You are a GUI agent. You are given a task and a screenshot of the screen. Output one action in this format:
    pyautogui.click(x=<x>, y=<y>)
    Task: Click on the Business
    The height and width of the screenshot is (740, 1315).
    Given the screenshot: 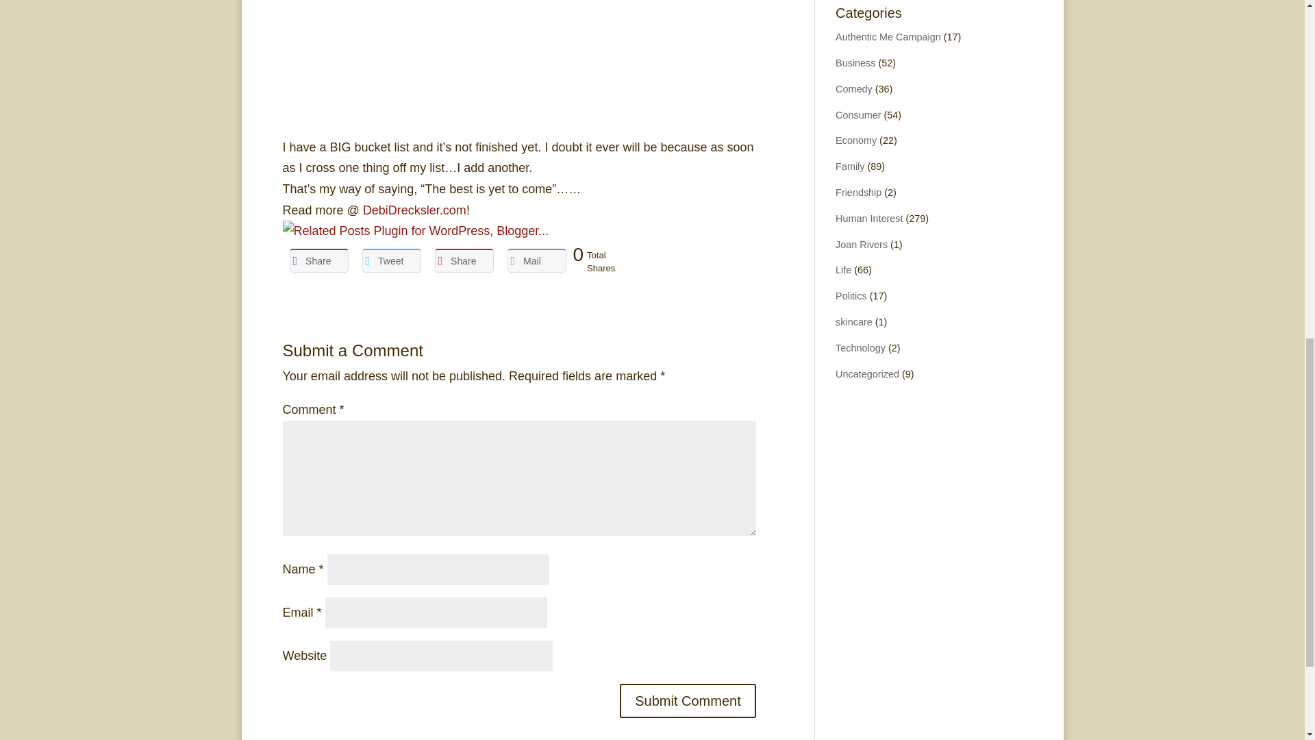 What is the action you would take?
    pyautogui.click(x=855, y=63)
    